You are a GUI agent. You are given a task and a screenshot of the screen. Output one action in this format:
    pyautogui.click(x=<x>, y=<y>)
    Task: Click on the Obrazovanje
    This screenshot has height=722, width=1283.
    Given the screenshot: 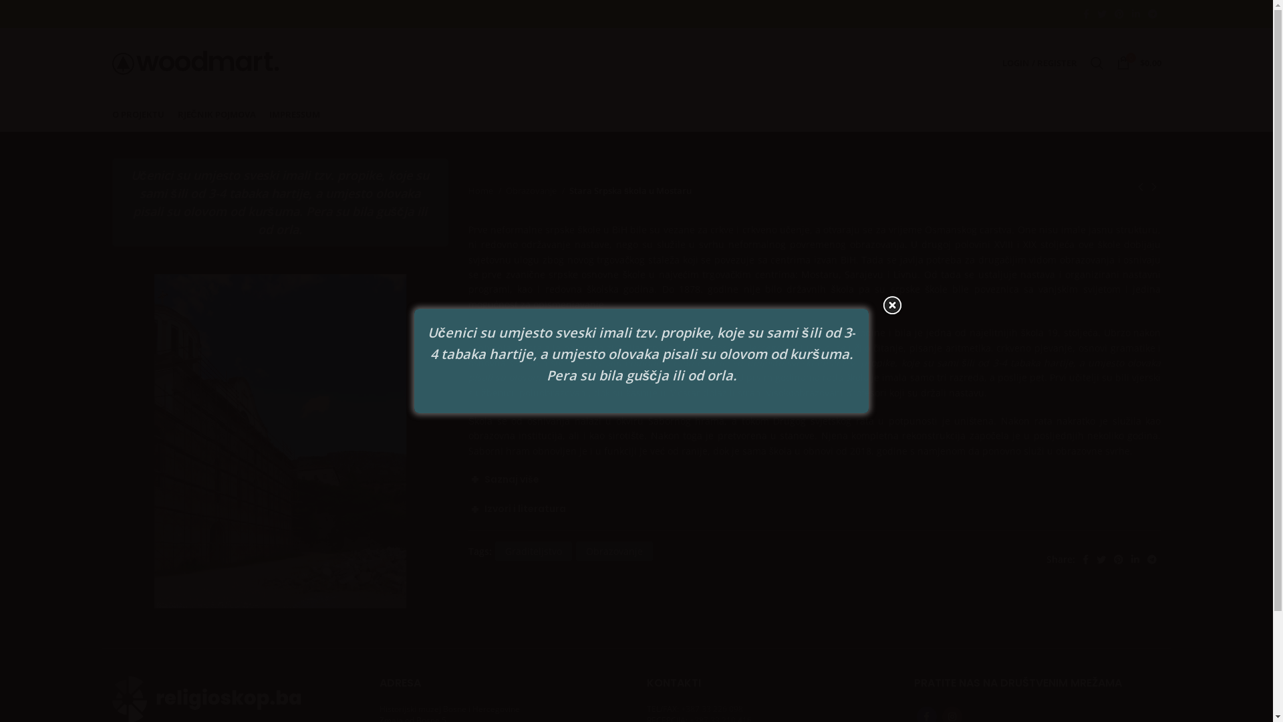 What is the action you would take?
    pyautogui.click(x=536, y=191)
    